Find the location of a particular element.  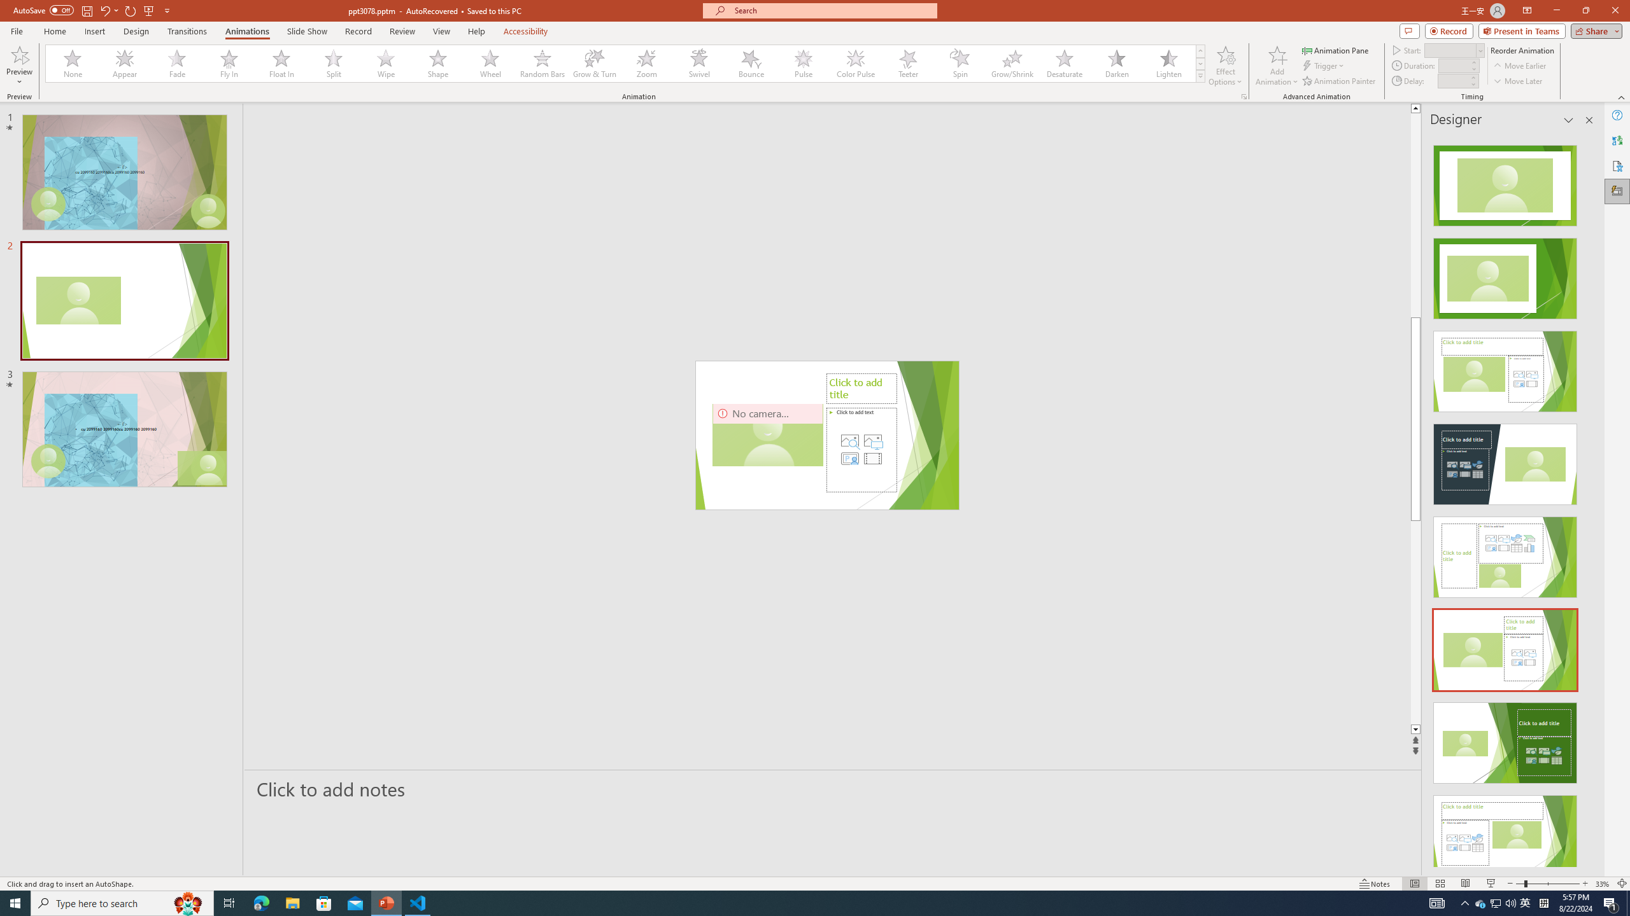

Slide is located at coordinates (124, 429).